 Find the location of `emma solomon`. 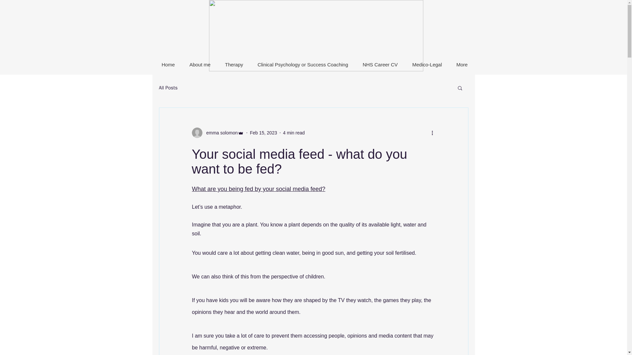

emma solomon is located at coordinates (218, 133).